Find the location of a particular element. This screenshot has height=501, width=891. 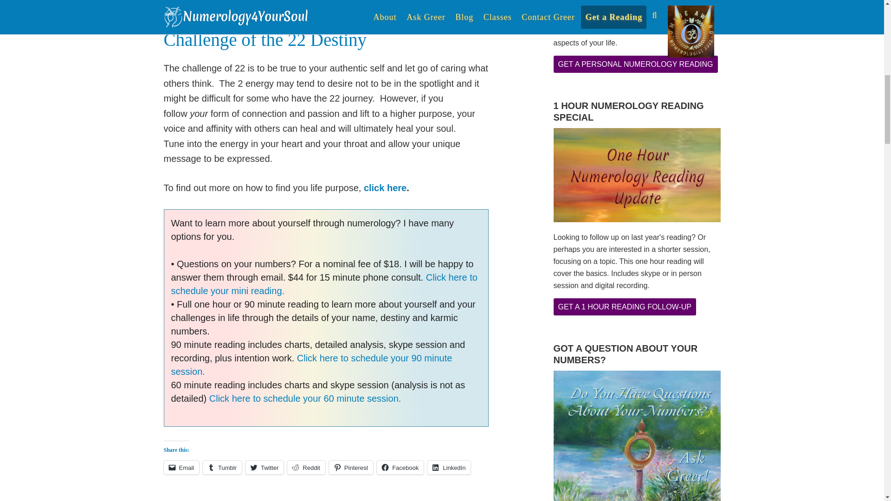

Twitter is located at coordinates (265, 467).